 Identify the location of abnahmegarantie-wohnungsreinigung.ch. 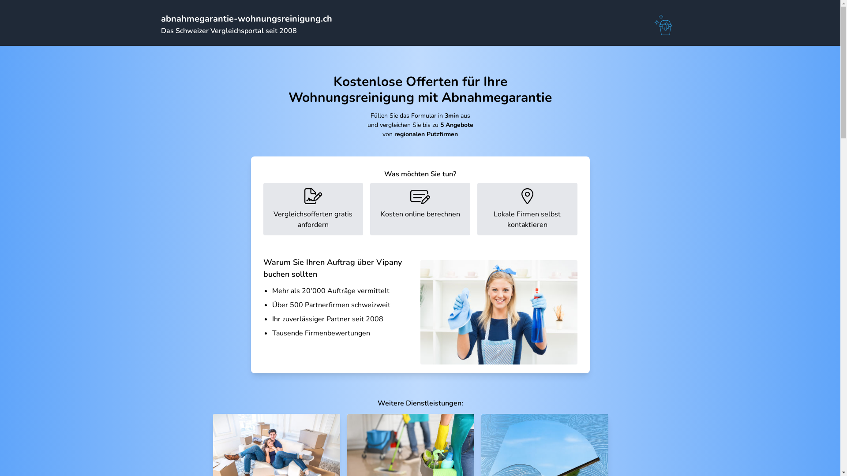
(246, 19).